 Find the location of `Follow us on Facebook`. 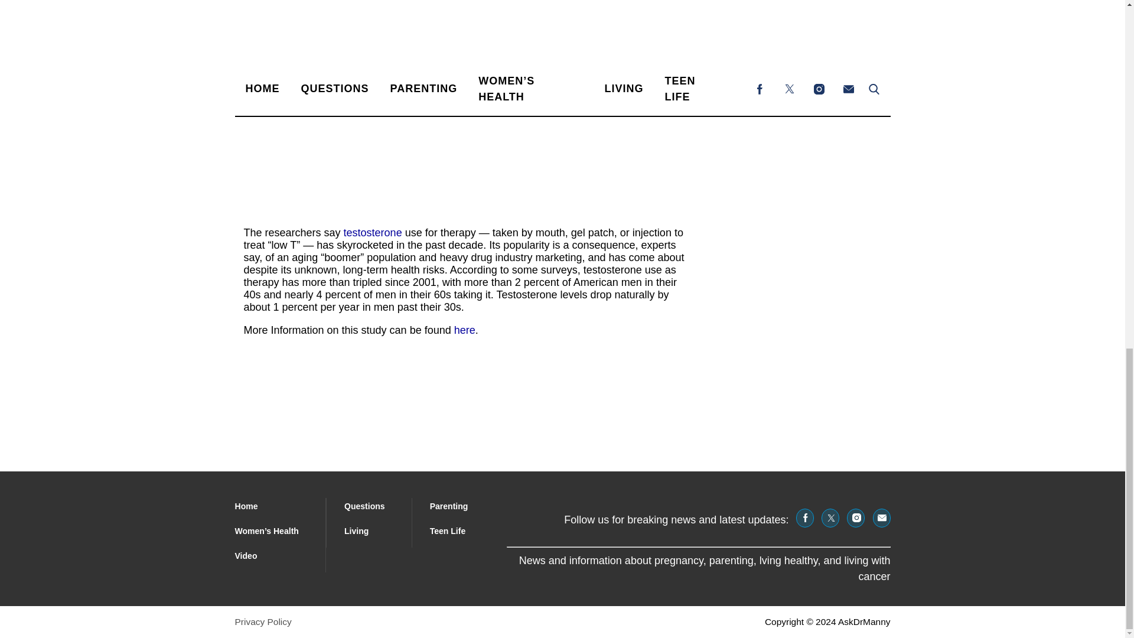

Follow us on Facebook is located at coordinates (804, 517).